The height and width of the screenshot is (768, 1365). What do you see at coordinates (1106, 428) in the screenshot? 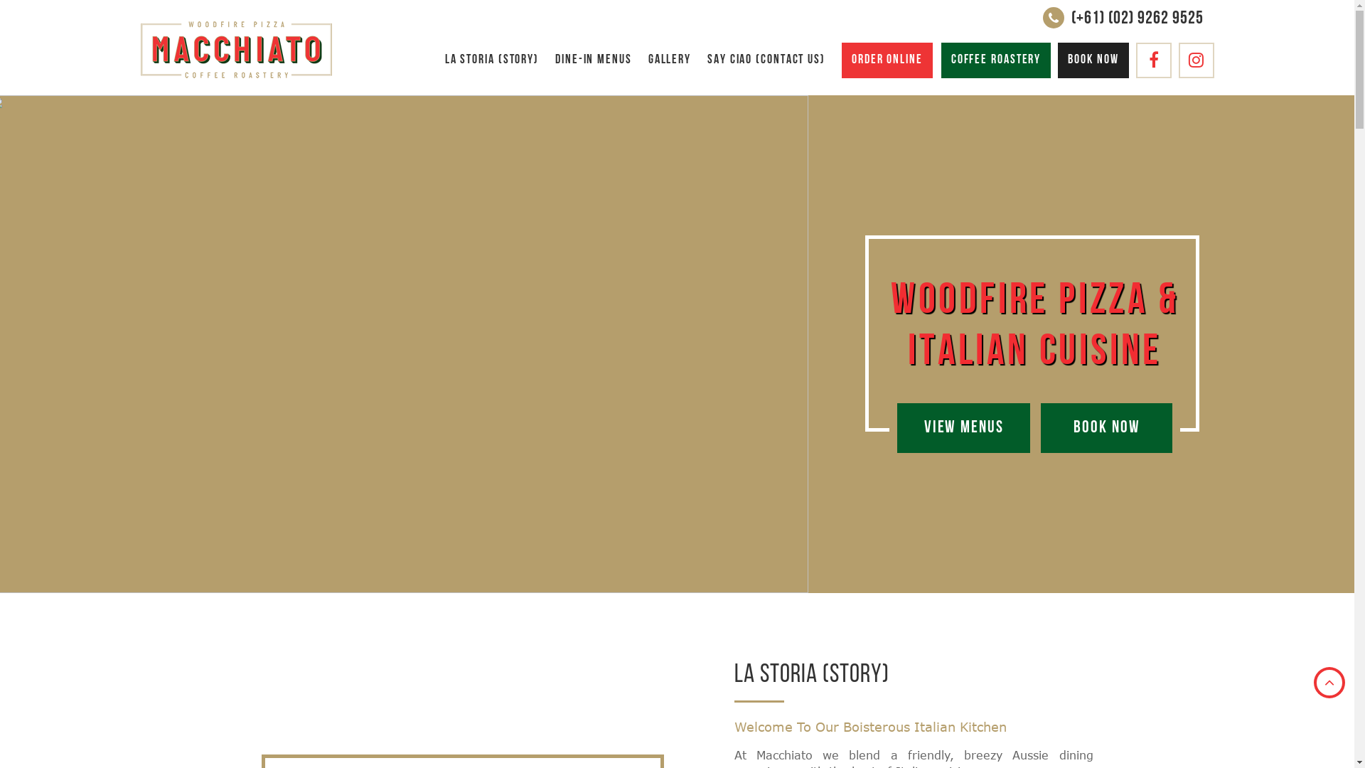
I see `Book Now` at bounding box center [1106, 428].